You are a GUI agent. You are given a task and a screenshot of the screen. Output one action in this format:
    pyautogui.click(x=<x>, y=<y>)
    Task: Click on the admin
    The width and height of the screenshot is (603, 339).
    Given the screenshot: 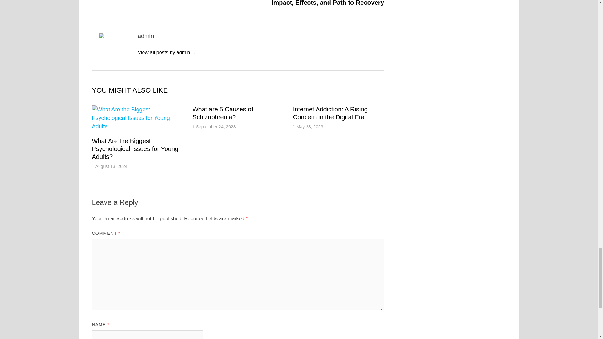 What is the action you would take?
    pyautogui.click(x=167, y=52)
    